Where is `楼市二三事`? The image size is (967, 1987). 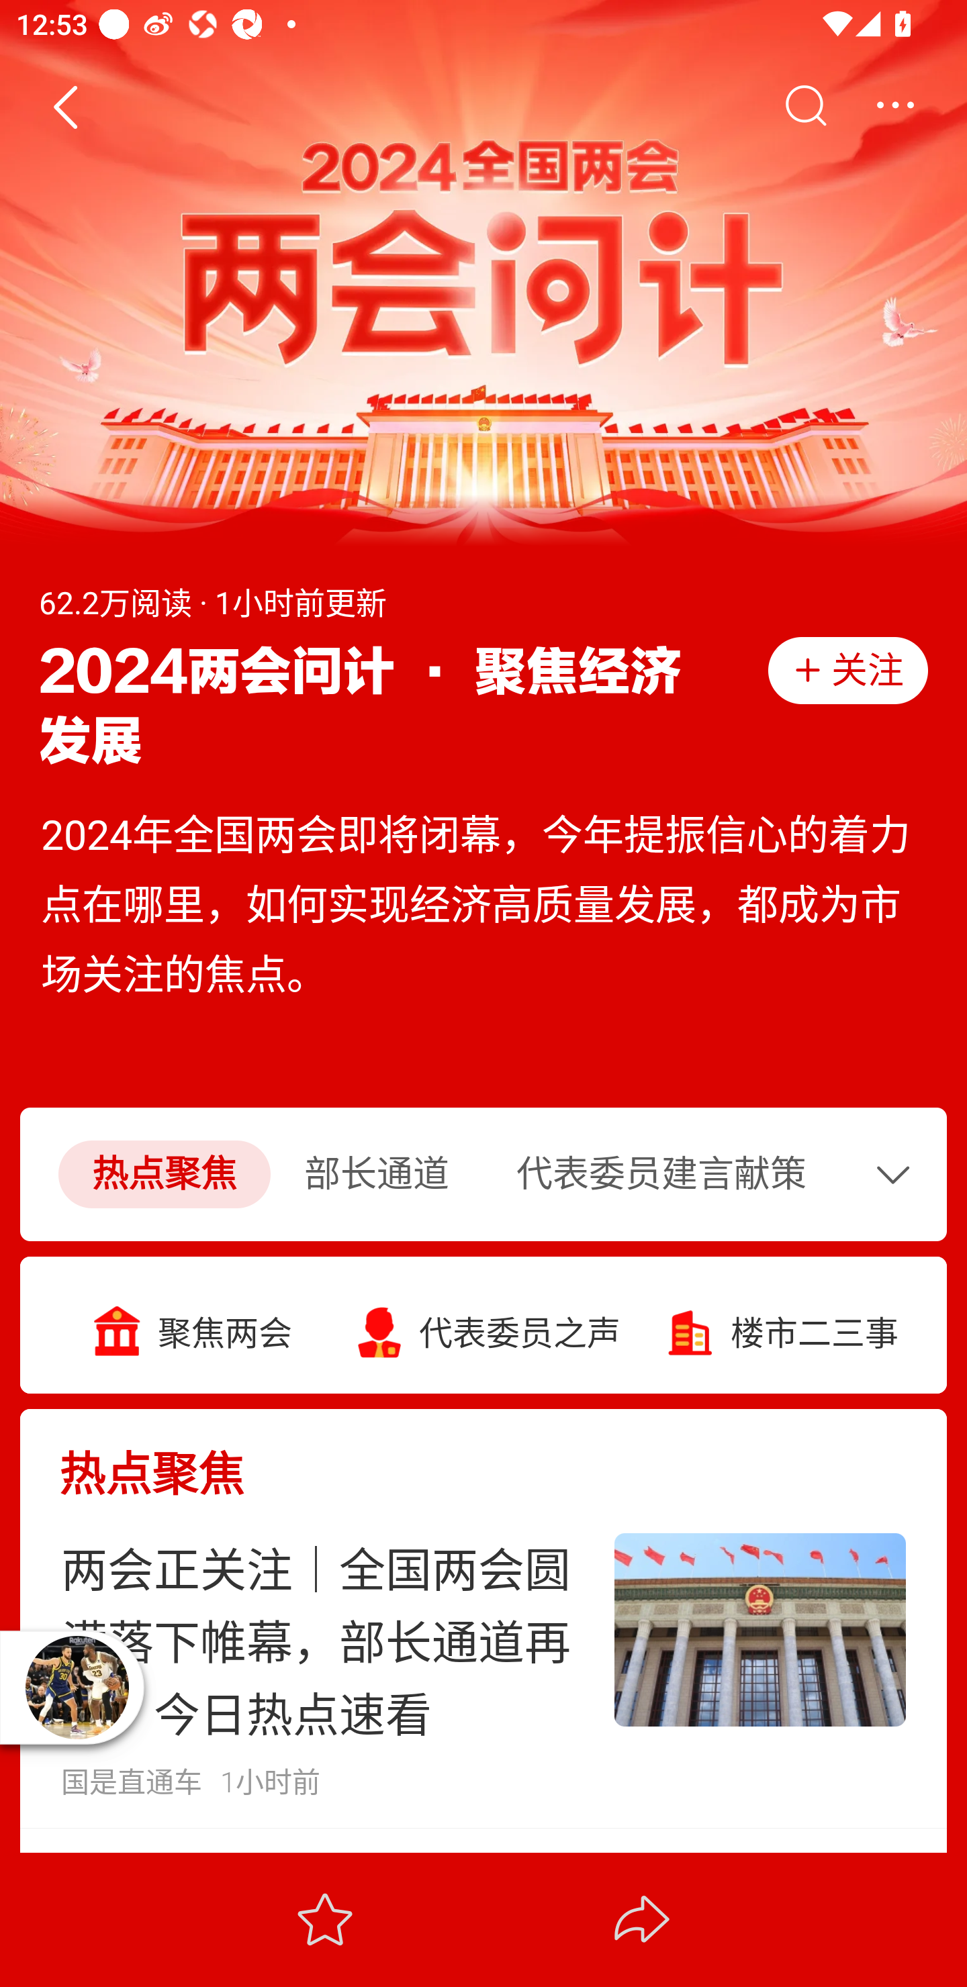
楼市二三事 is located at coordinates (779, 1325).